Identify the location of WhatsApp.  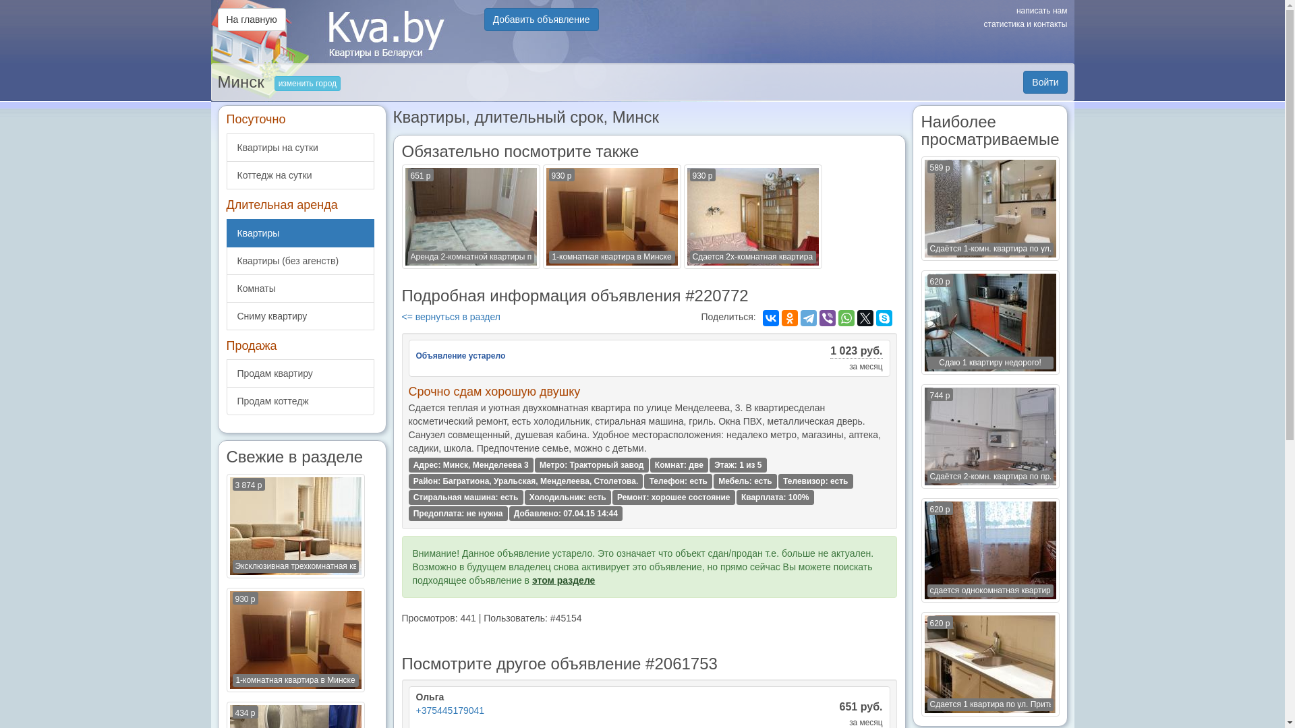
(846, 318).